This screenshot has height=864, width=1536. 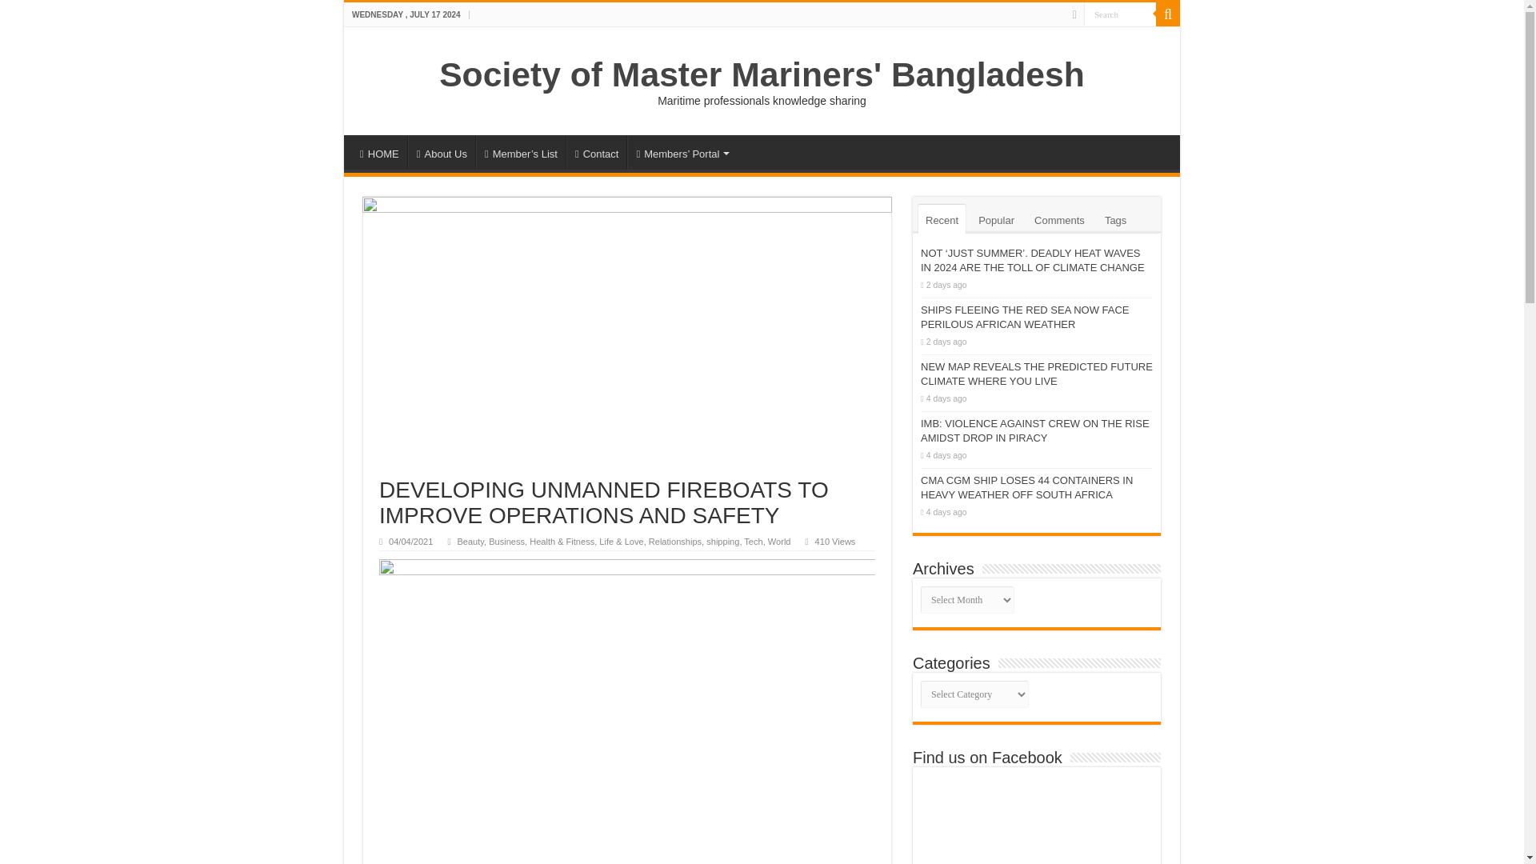 What do you see at coordinates (942, 218) in the screenshot?
I see `Recent` at bounding box center [942, 218].